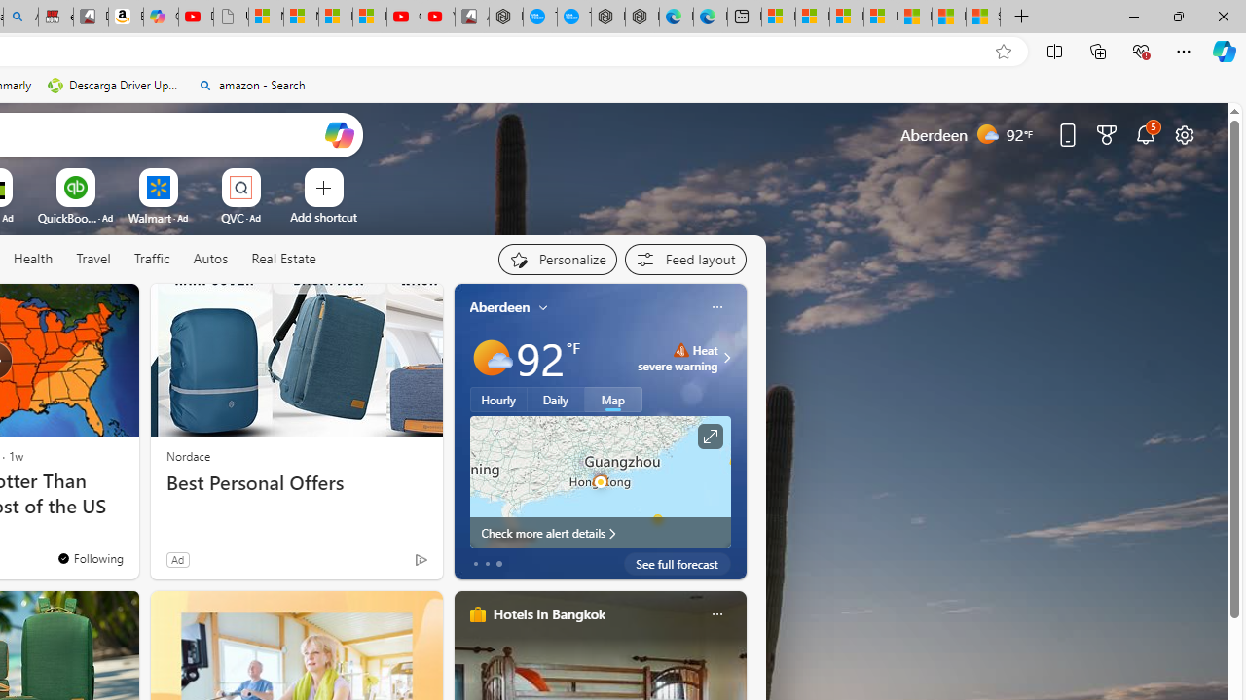 This screenshot has height=700, width=1246. Describe the element at coordinates (678, 358) in the screenshot. I see `Heat - Severe Heat severe warning` at that location.